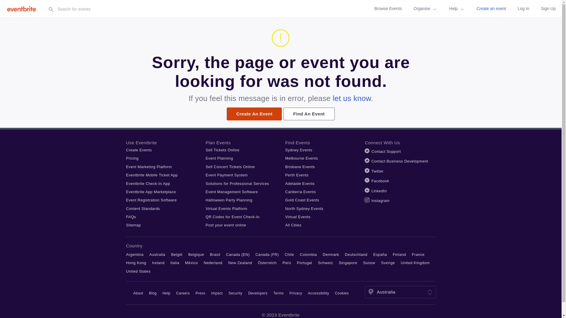  I want to click on Log In, so click(524, 9).